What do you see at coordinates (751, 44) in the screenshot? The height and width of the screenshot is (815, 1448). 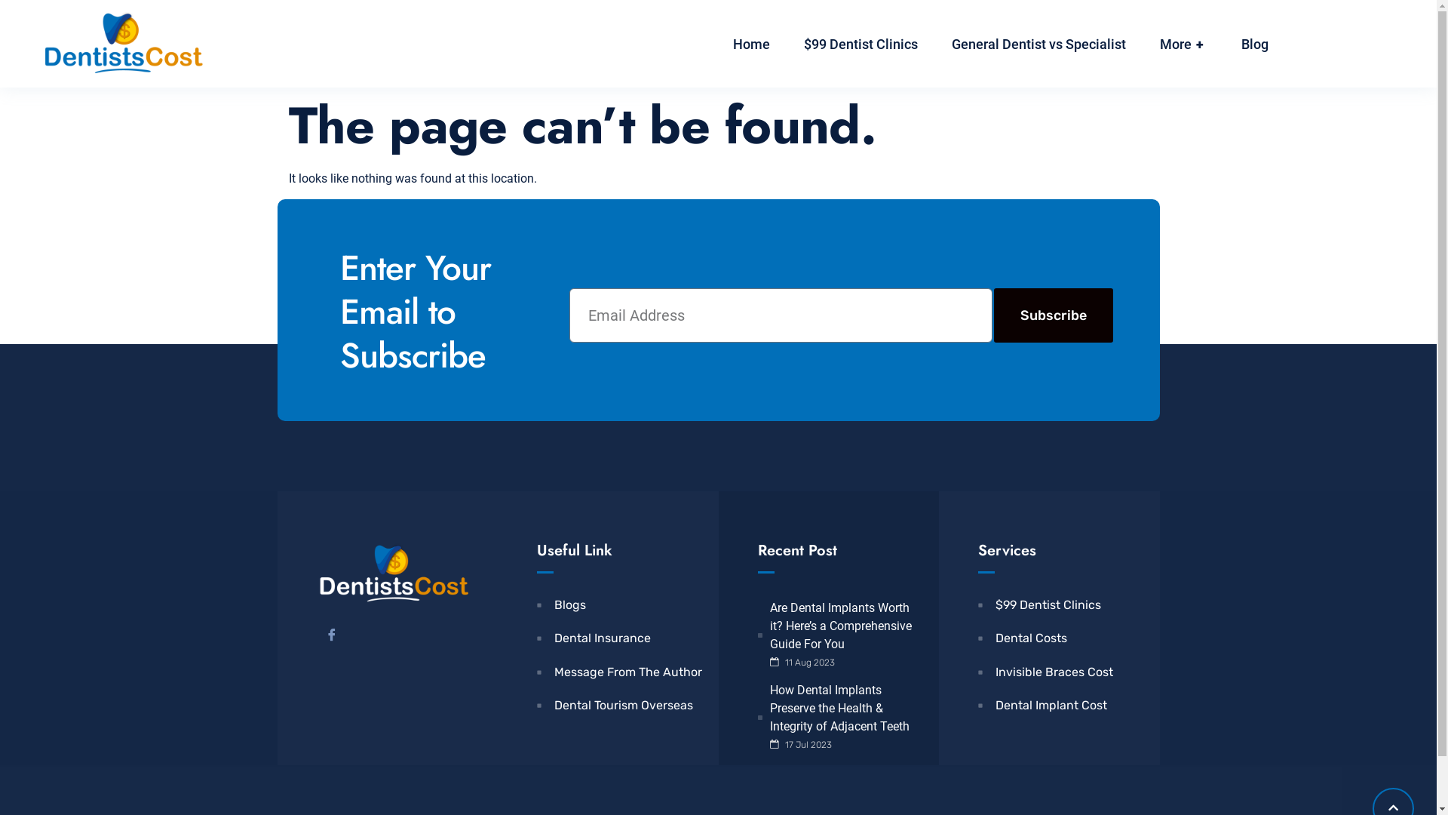 I see `Home` at bounding box center [751, 44].